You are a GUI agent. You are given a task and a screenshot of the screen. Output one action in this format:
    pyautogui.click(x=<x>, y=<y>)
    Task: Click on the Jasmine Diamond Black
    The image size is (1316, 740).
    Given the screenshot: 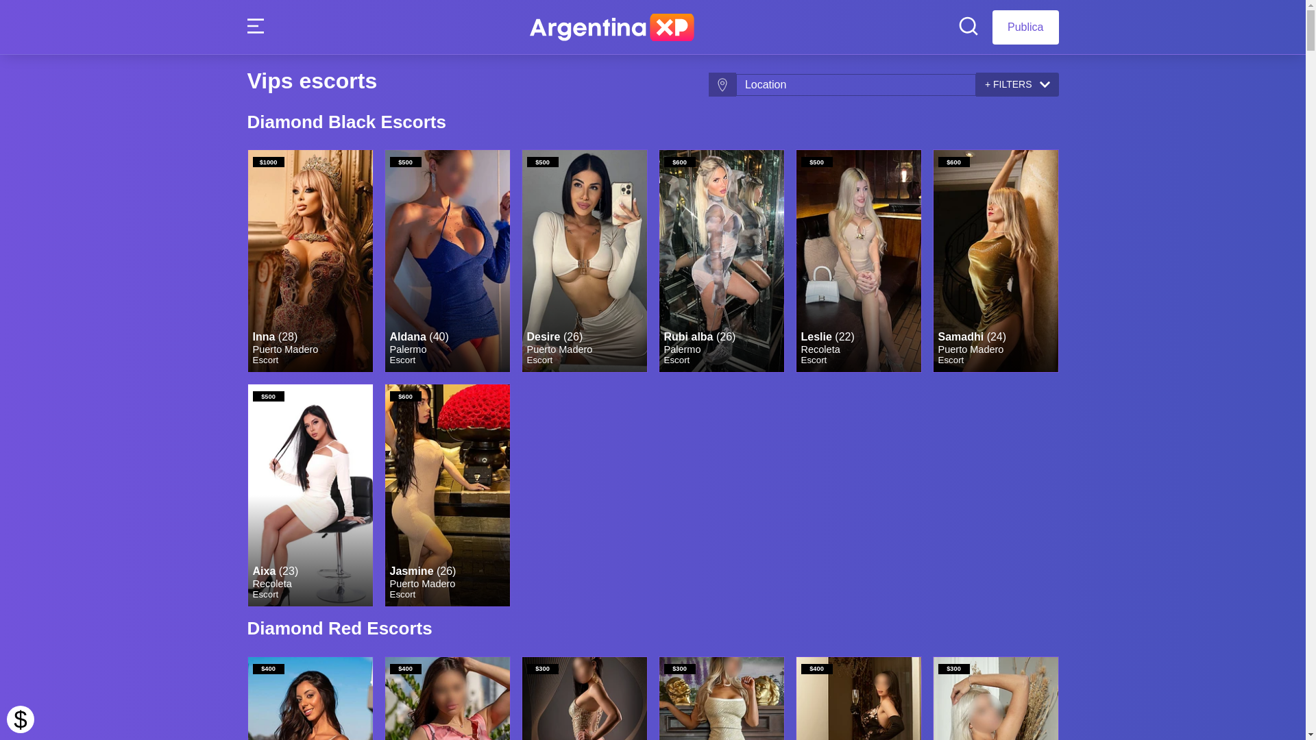 What is the action you would take?
    pyautogui.click(x=448, y=495)
    